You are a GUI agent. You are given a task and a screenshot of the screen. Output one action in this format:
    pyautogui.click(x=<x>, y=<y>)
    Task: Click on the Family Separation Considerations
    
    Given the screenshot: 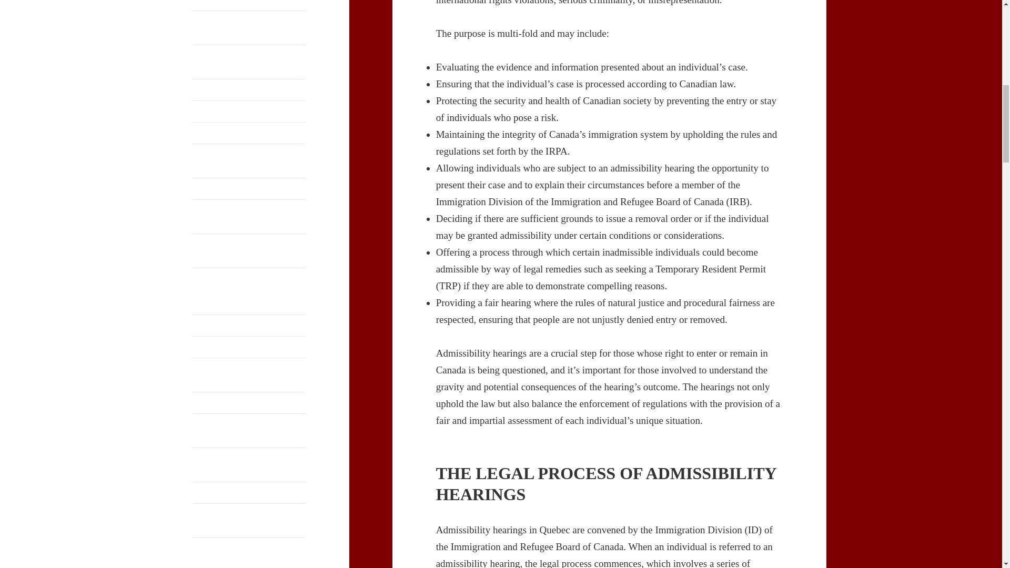 What is the action you would take?
    pyautogui.click(x=249, y=465)
    